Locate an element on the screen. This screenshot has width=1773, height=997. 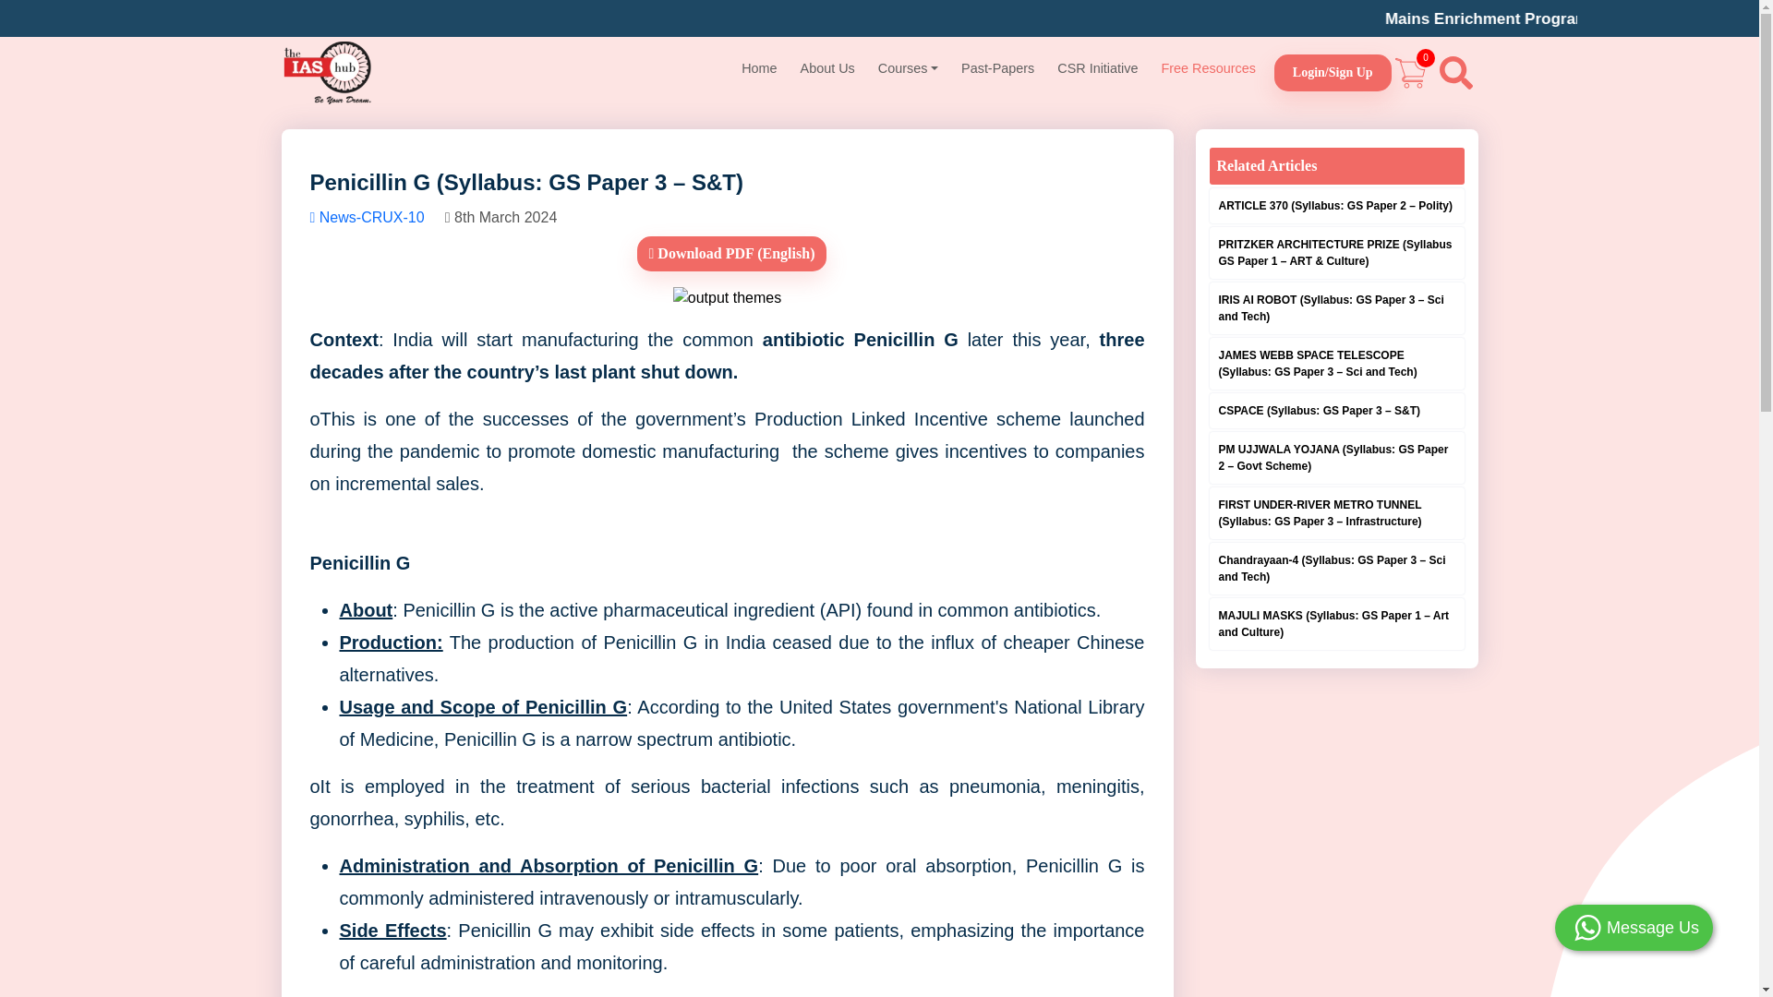
About Us is located at coordinates (827, 68).